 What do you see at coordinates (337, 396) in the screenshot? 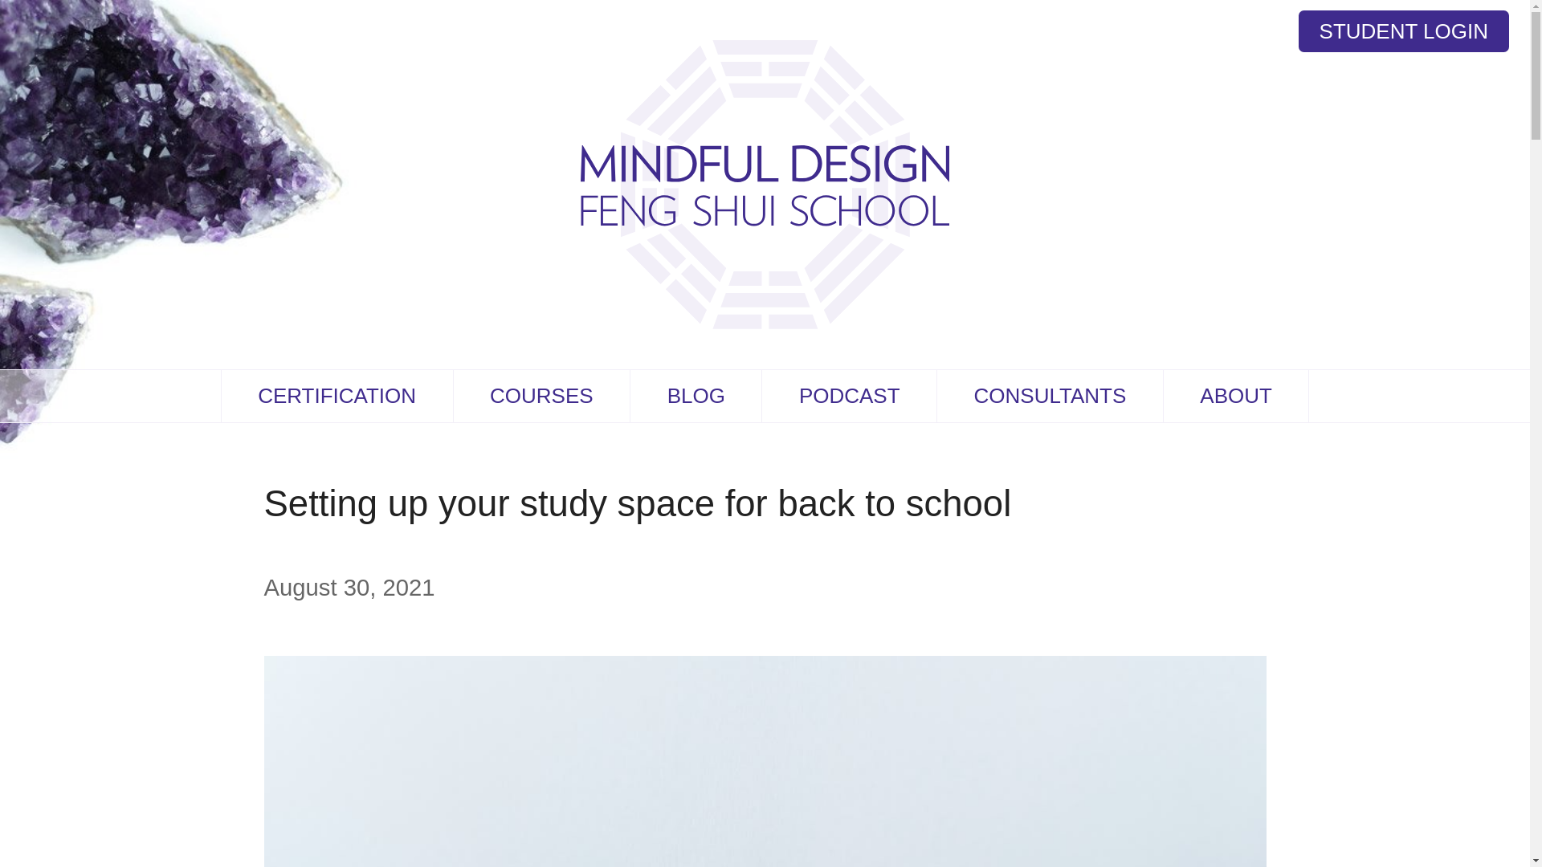
I see `CERTIFICATION` at bounding box center [337, 396].